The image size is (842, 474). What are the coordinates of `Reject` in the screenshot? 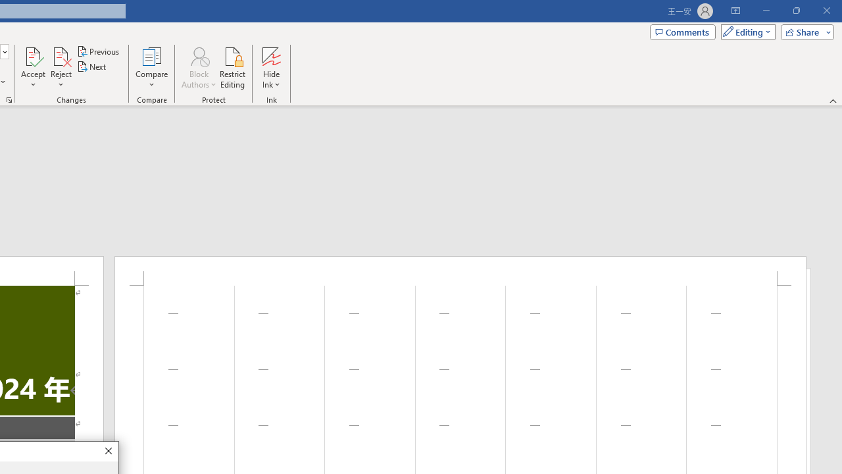 It's located at (61, 67).